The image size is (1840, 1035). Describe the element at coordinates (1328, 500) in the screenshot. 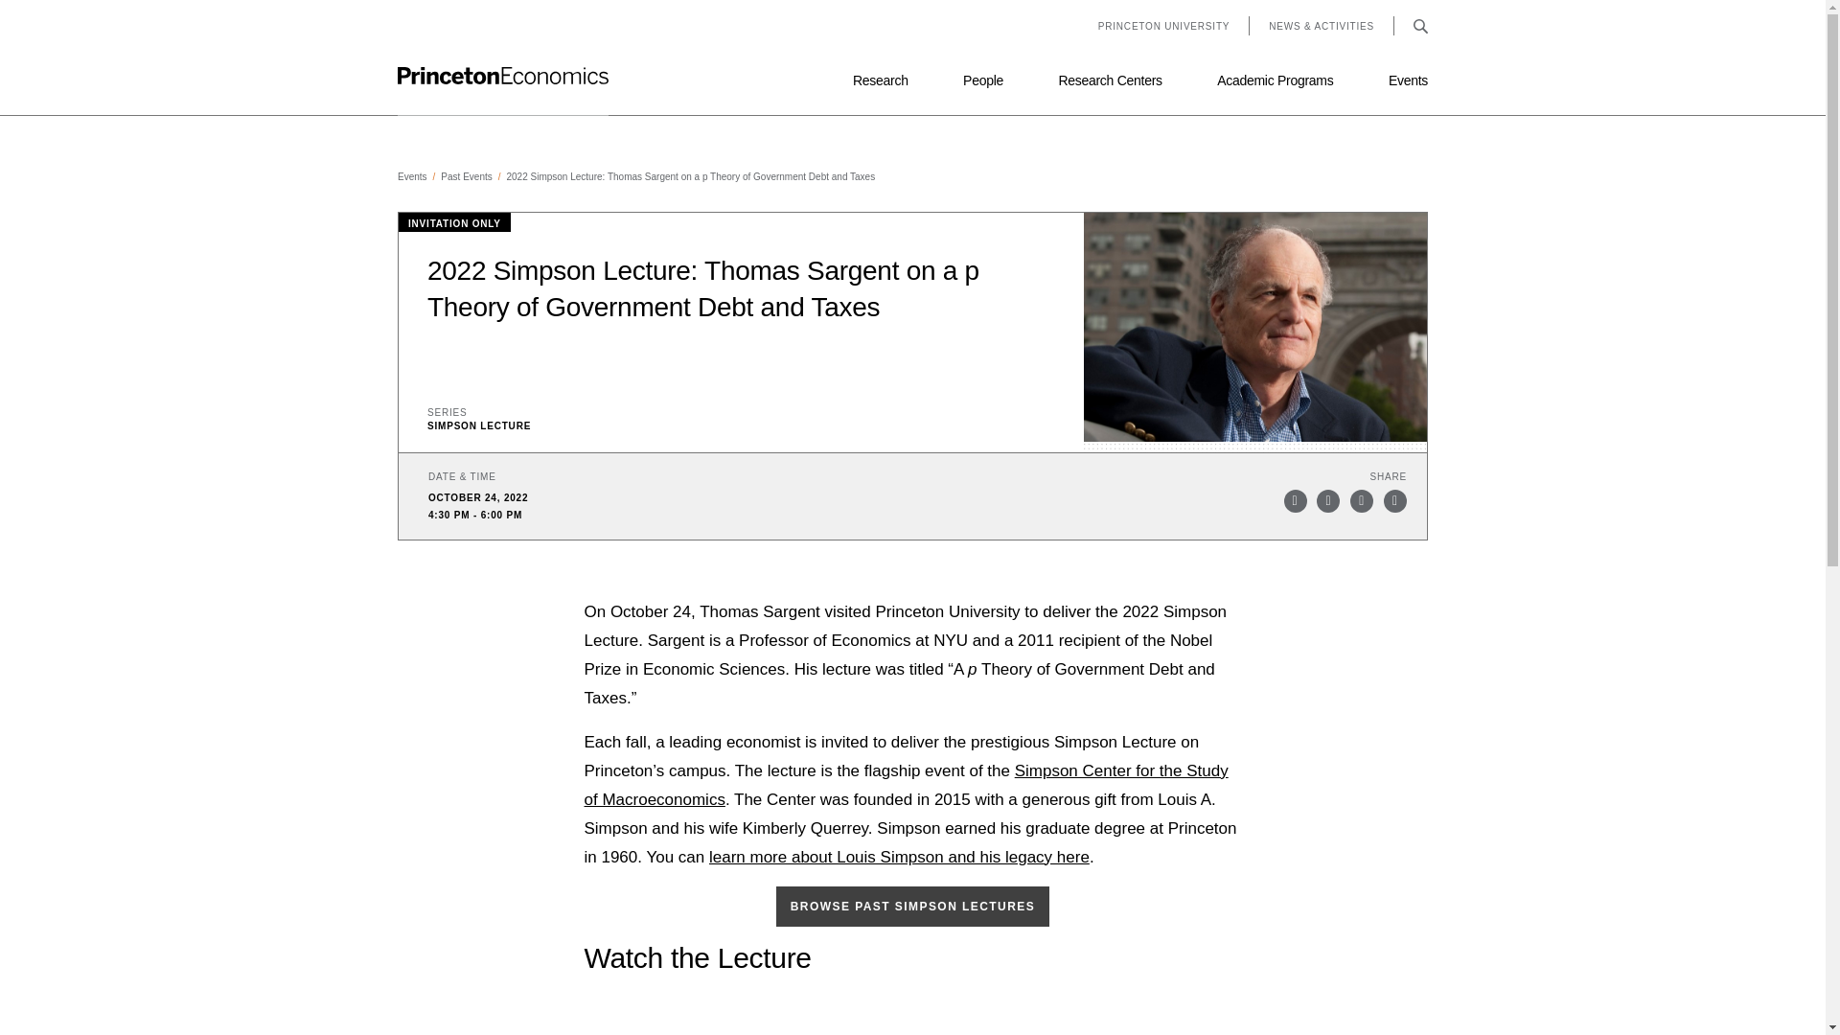

I see `SHARE ON FACEBOOK` at that location.